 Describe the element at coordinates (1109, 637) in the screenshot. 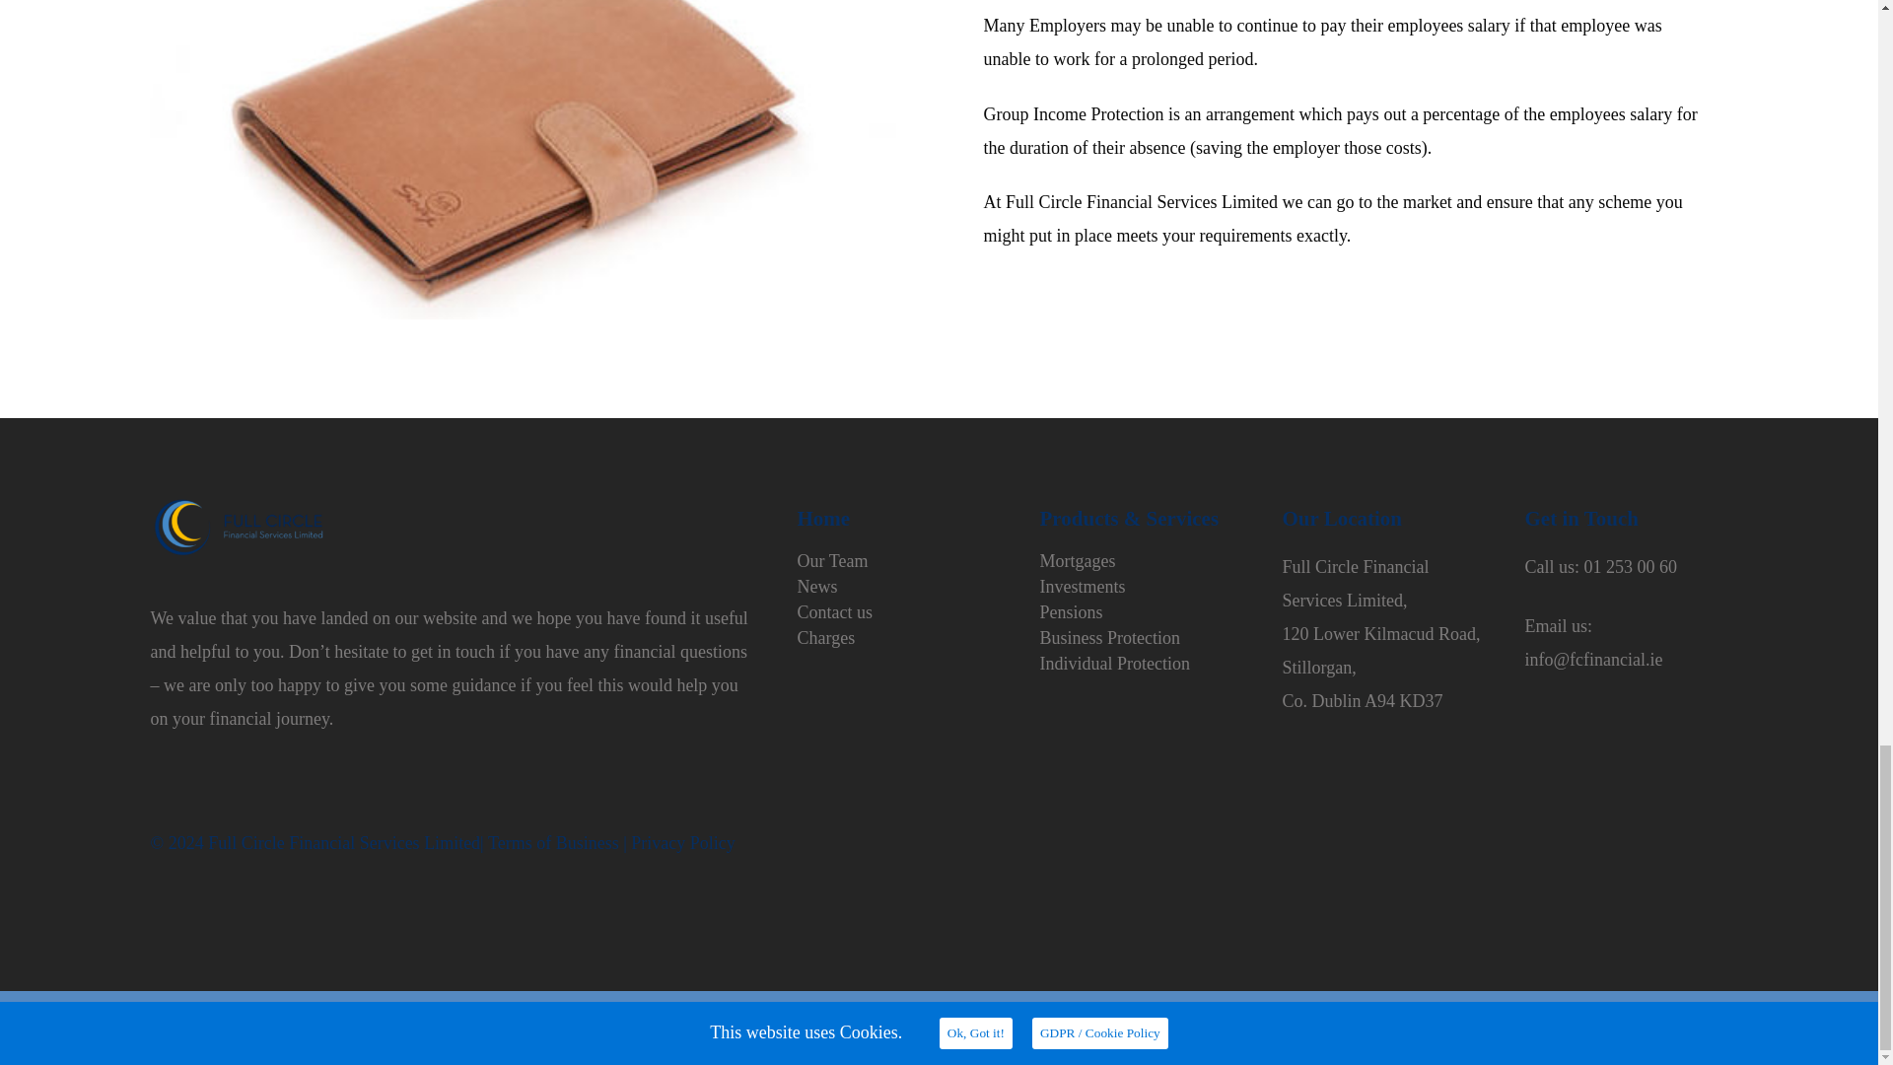

I see `Business Protection` at that location.